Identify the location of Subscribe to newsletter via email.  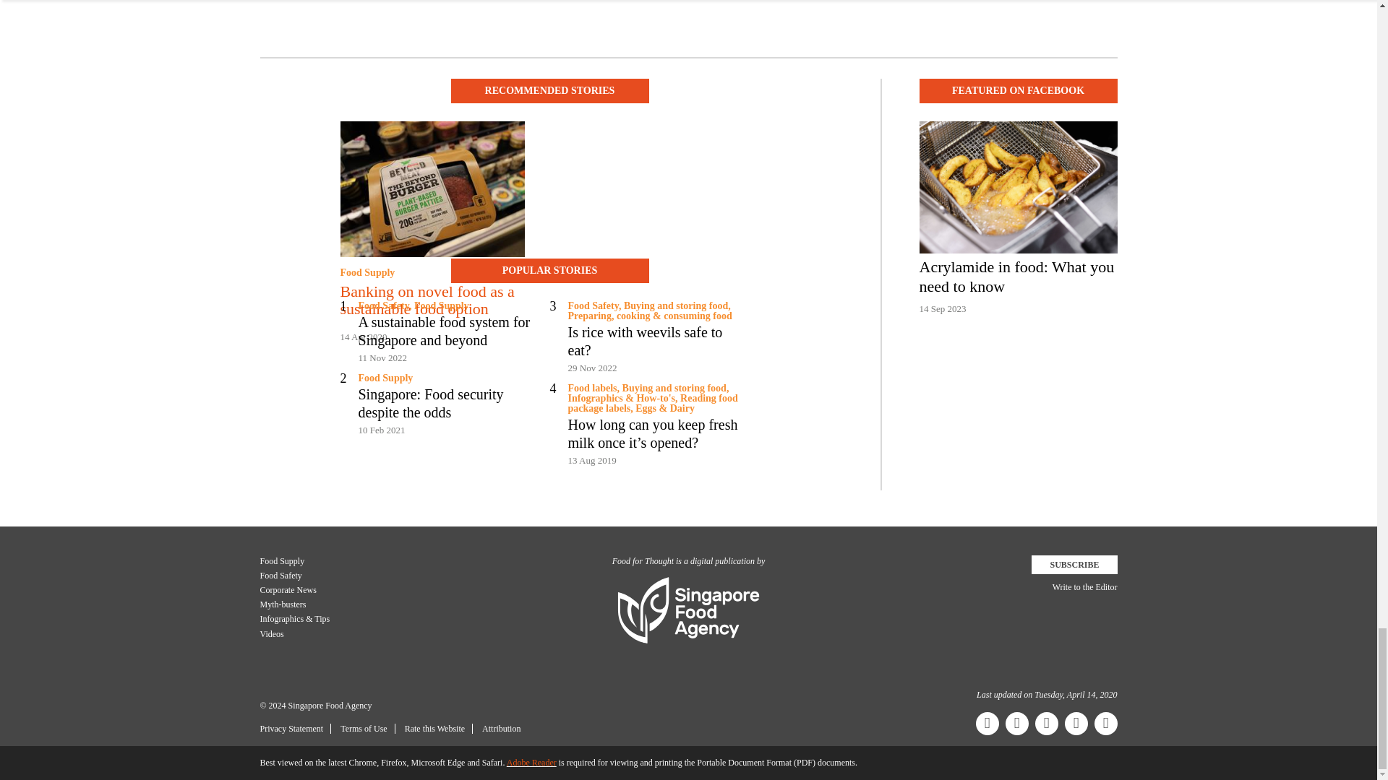
(1074, 564).